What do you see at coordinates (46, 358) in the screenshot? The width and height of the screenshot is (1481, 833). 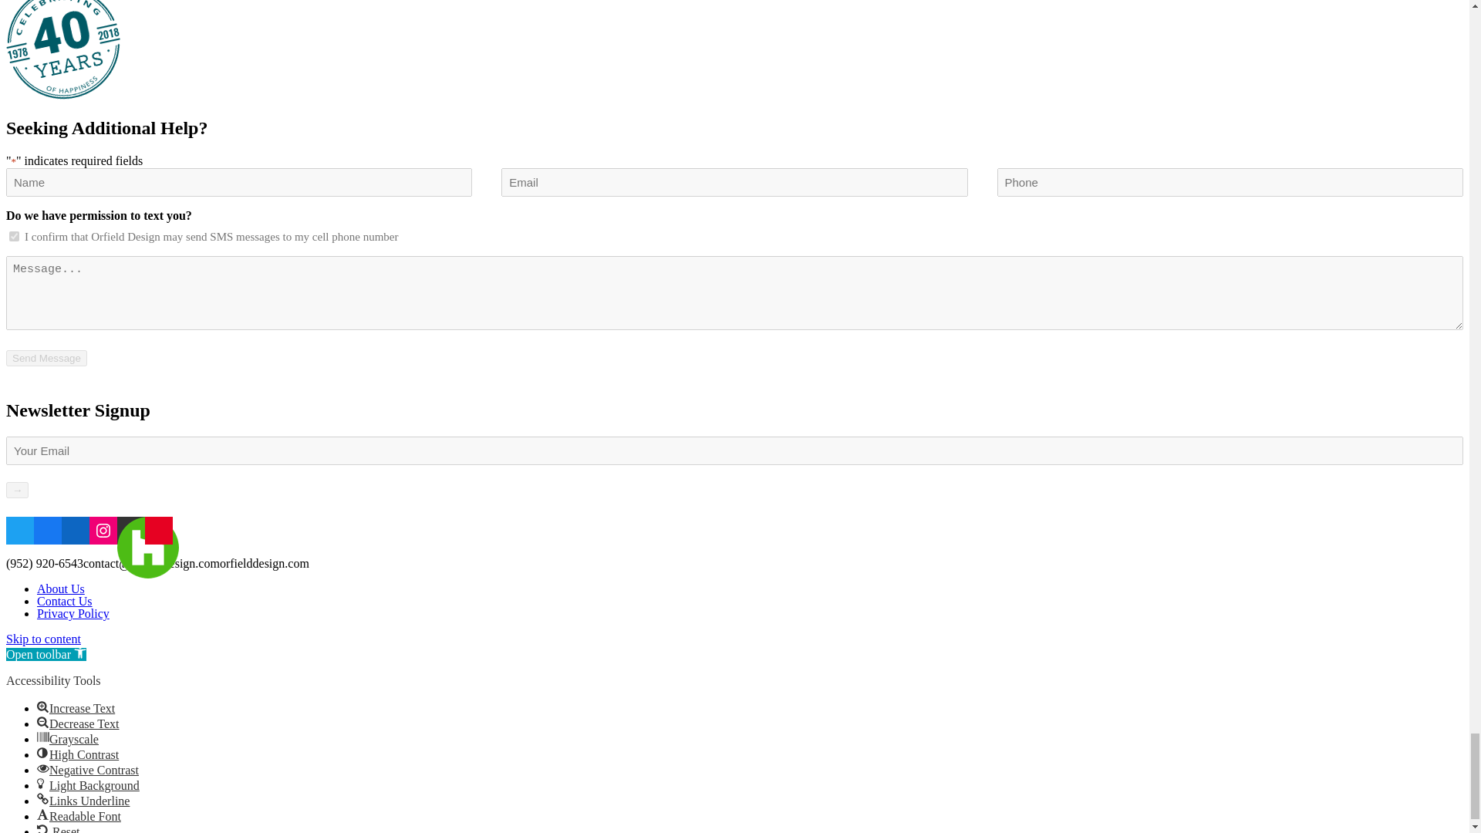 I see `Send Message` at bounding box center [46, 358].